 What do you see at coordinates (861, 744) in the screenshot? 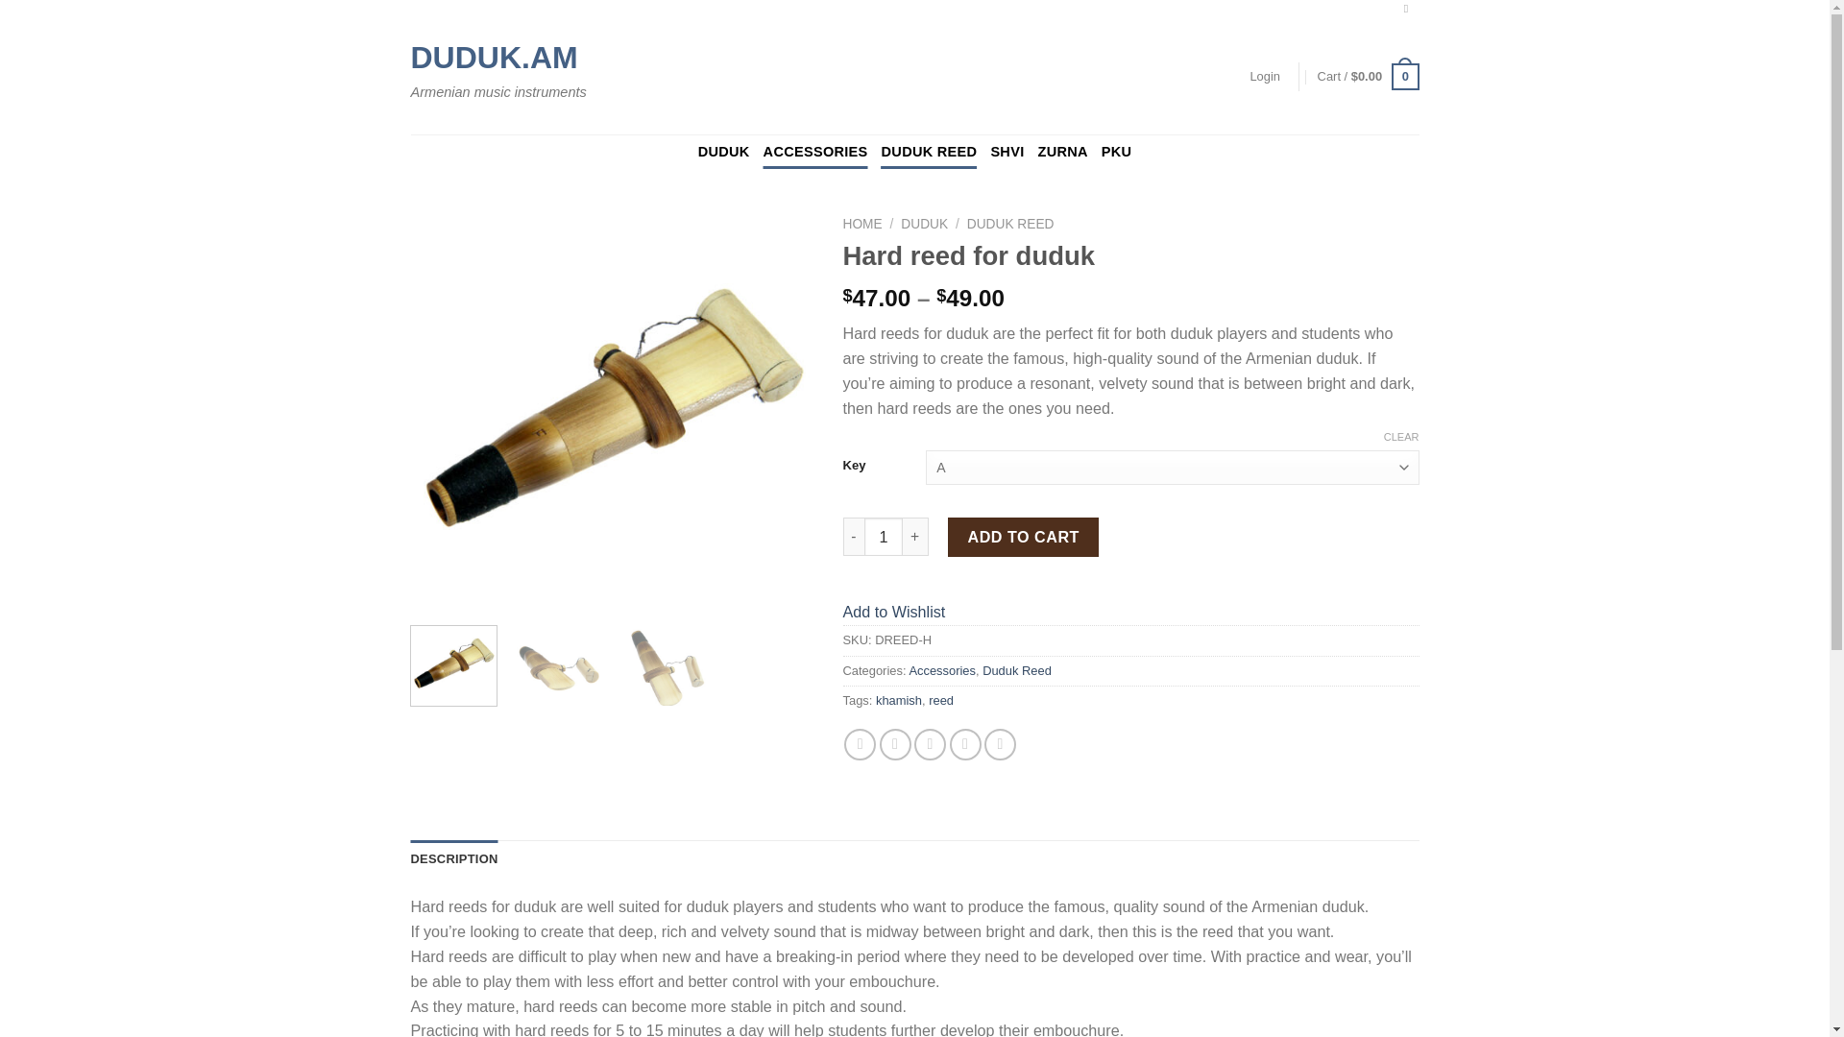
I see `Share on Facebook` at bounding box center [861, 744].